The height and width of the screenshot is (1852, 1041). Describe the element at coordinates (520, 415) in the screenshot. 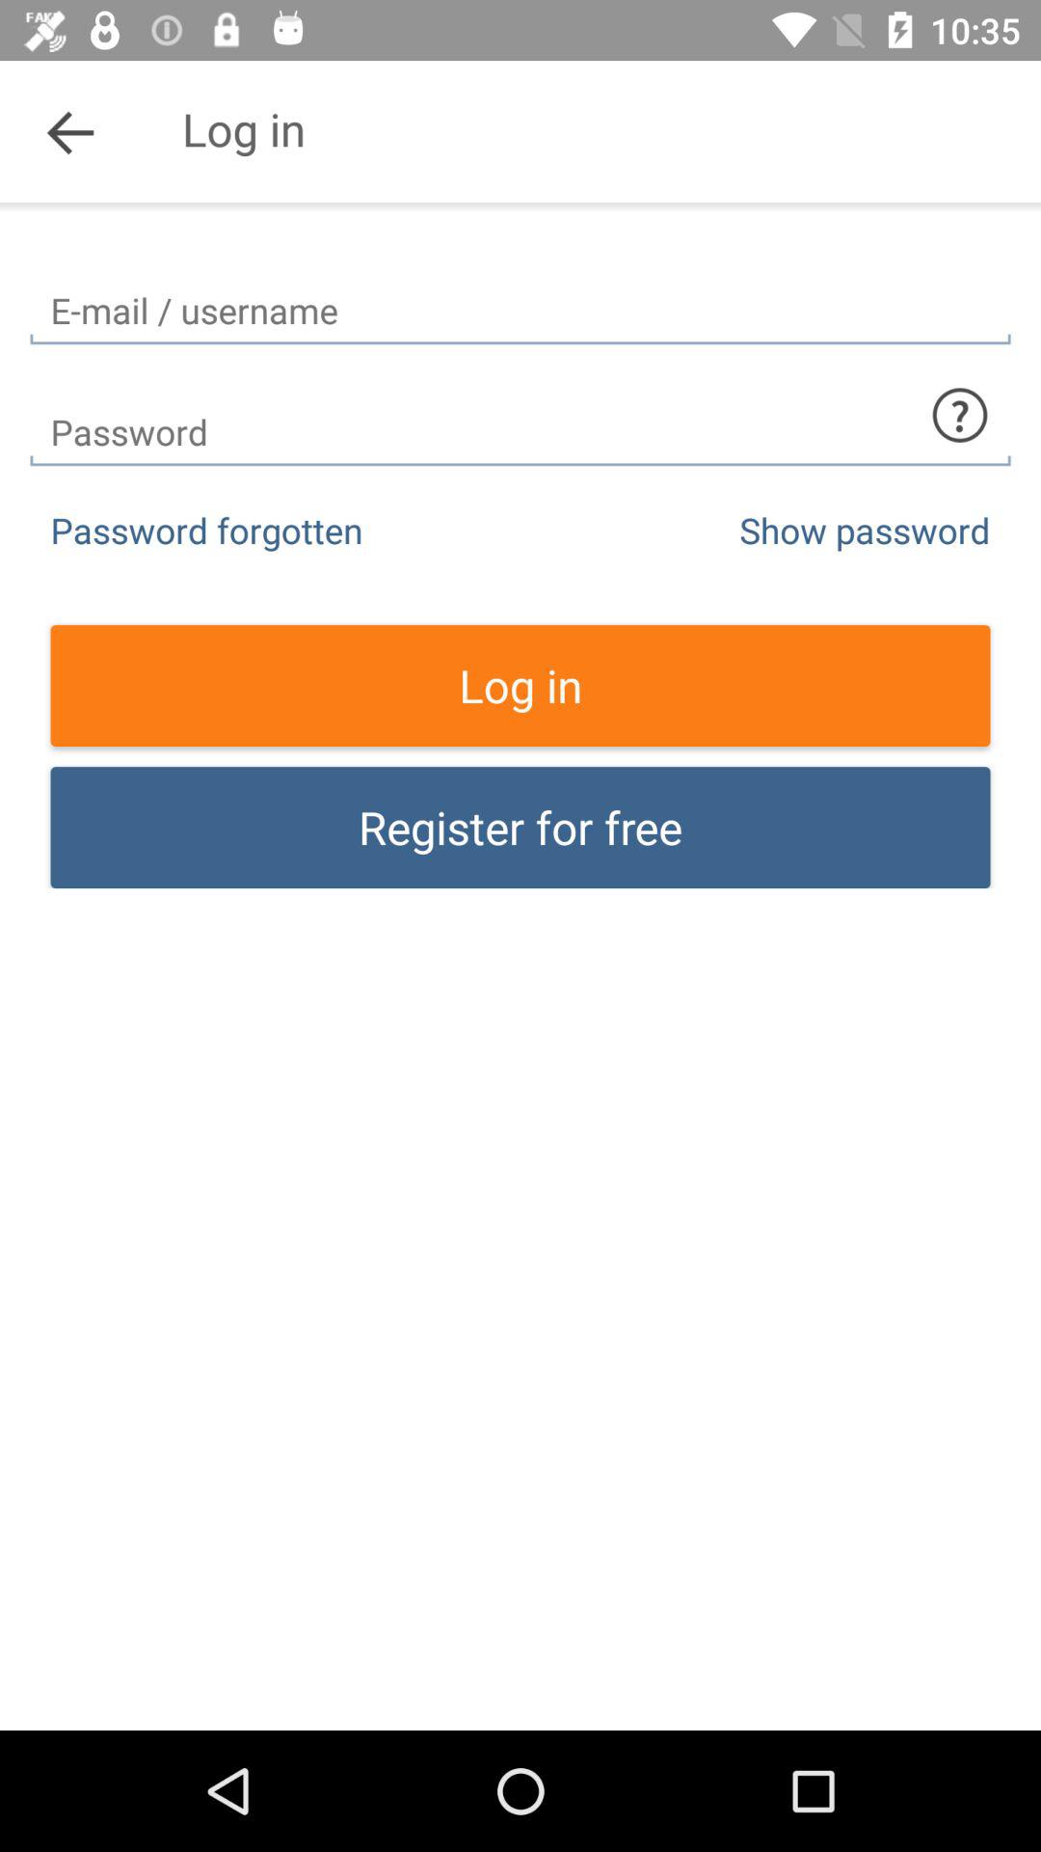

I see `enter your password` at that location.